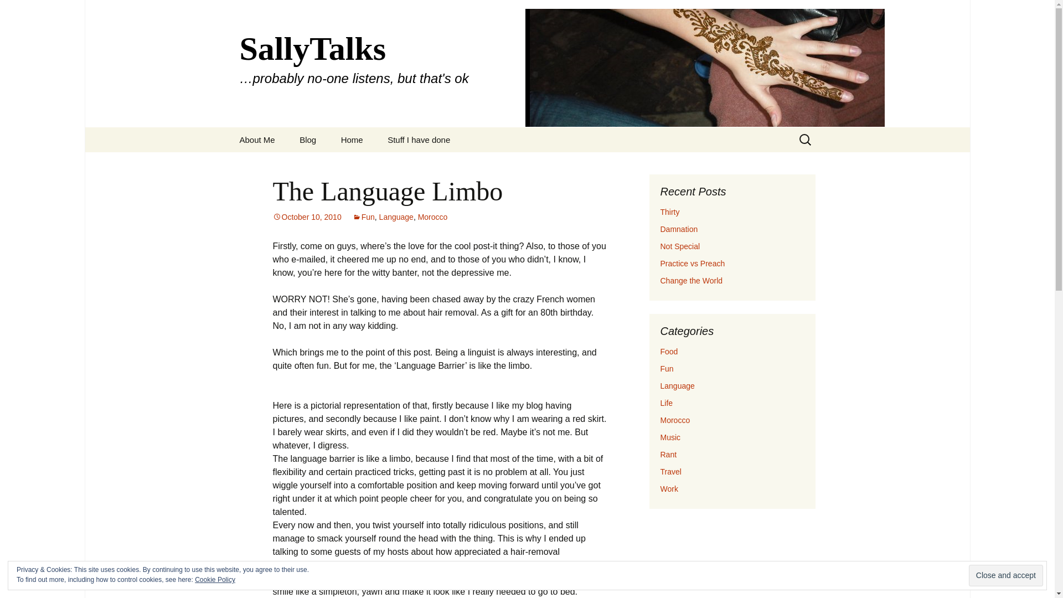  Describe the element at coordinates (396, 217) in the screenshot. I see `Language` at that location.